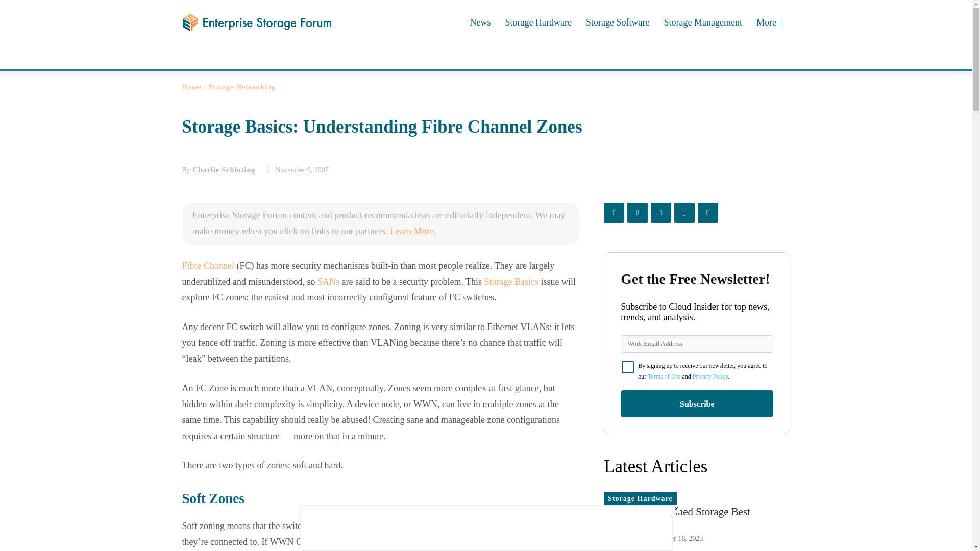 The height and width of the screenshot is (551, 980). Describe the element at coordinates (411, 231) in the screenshot. I see `Learn More` at that location.